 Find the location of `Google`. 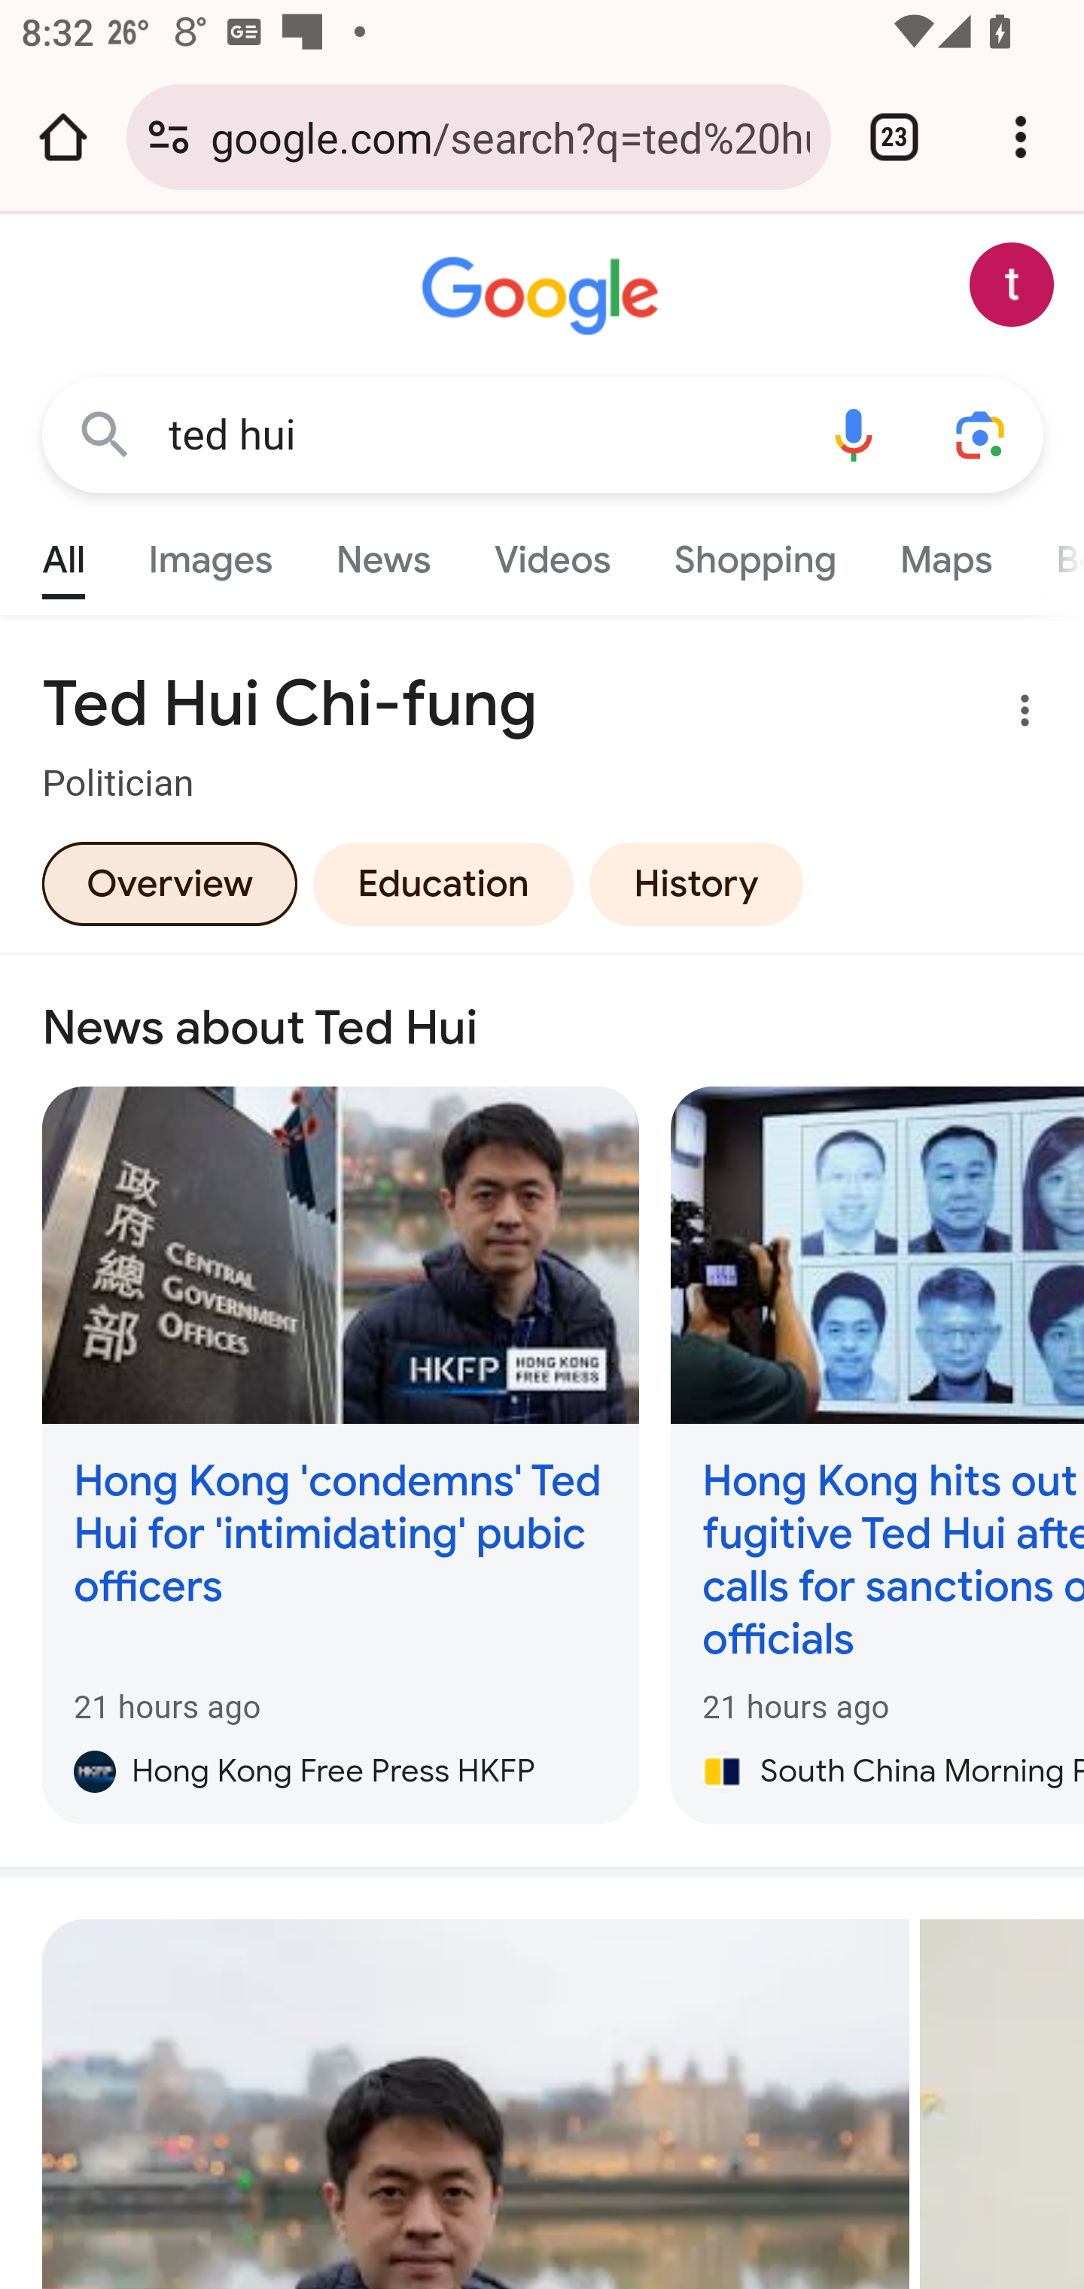

Google is located at coordinates (544, 297).